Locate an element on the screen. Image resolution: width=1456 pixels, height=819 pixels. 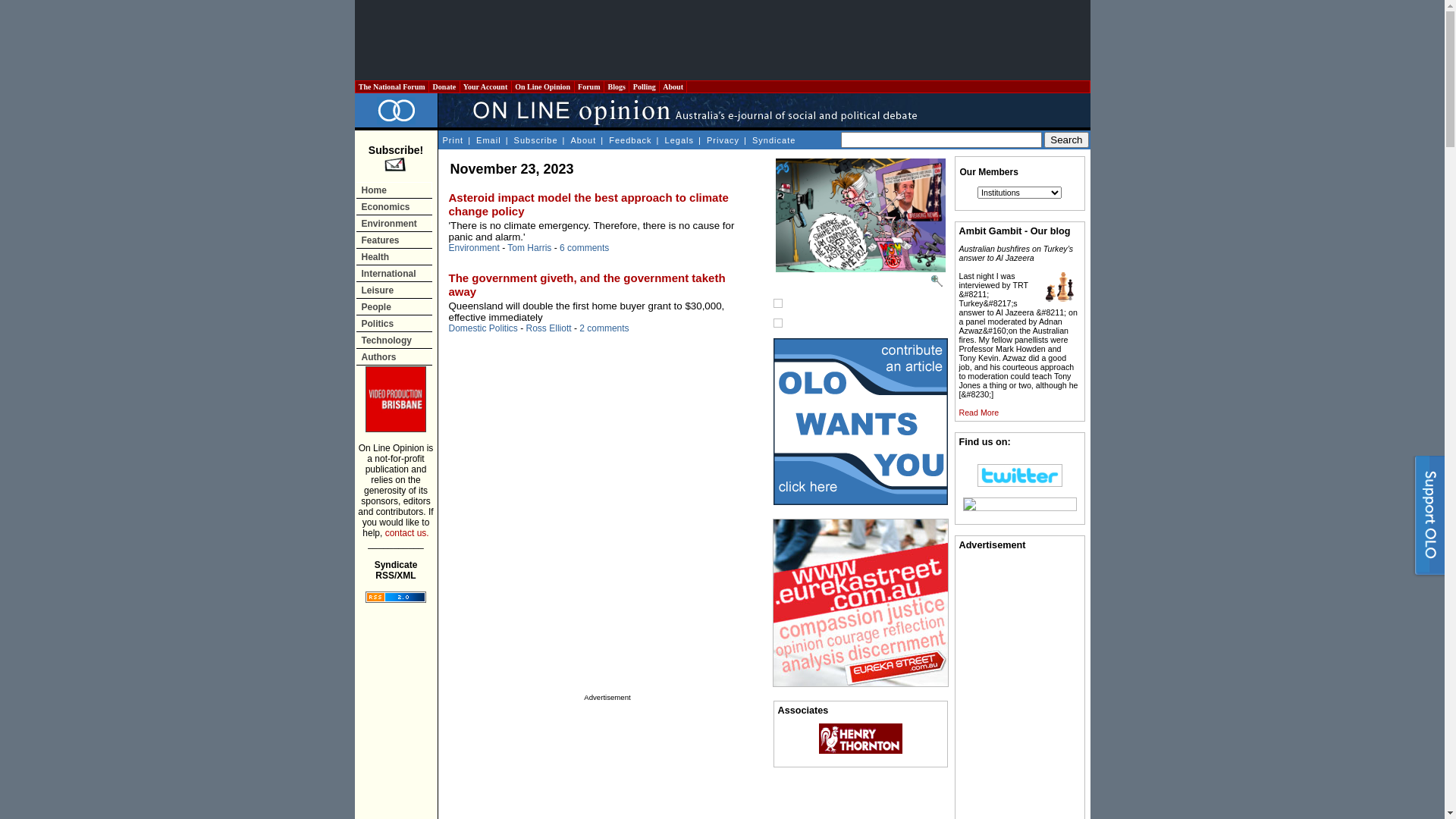
 Forum  is located at coordinates (589, 86).